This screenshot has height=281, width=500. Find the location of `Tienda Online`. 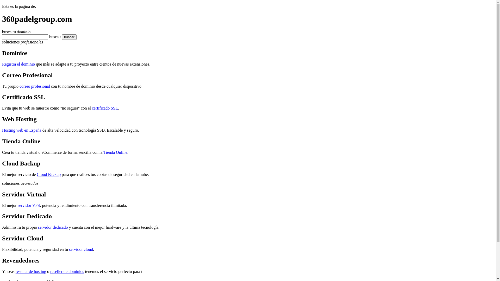

Tienda Online is located at coordinates (115, 152).